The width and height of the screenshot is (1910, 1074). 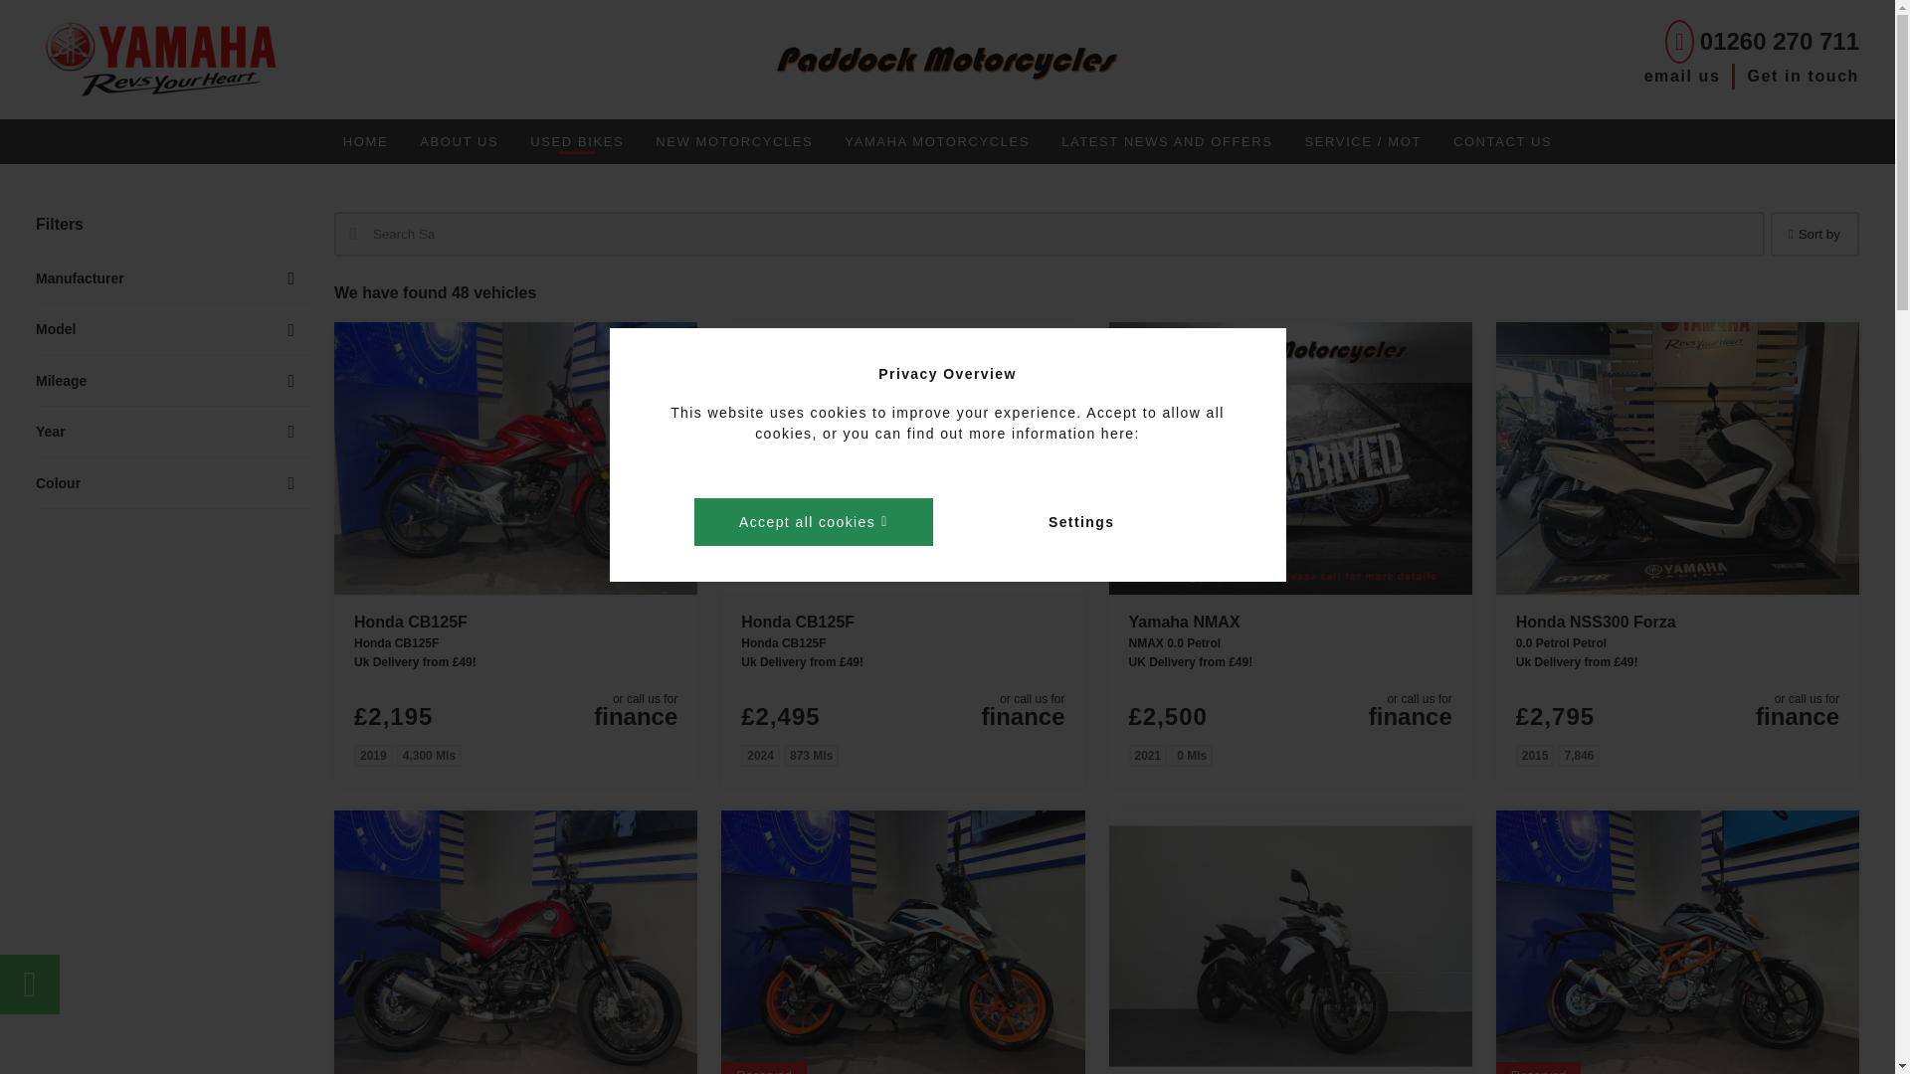 I want to click on About Us, so click(x=458, y=141).